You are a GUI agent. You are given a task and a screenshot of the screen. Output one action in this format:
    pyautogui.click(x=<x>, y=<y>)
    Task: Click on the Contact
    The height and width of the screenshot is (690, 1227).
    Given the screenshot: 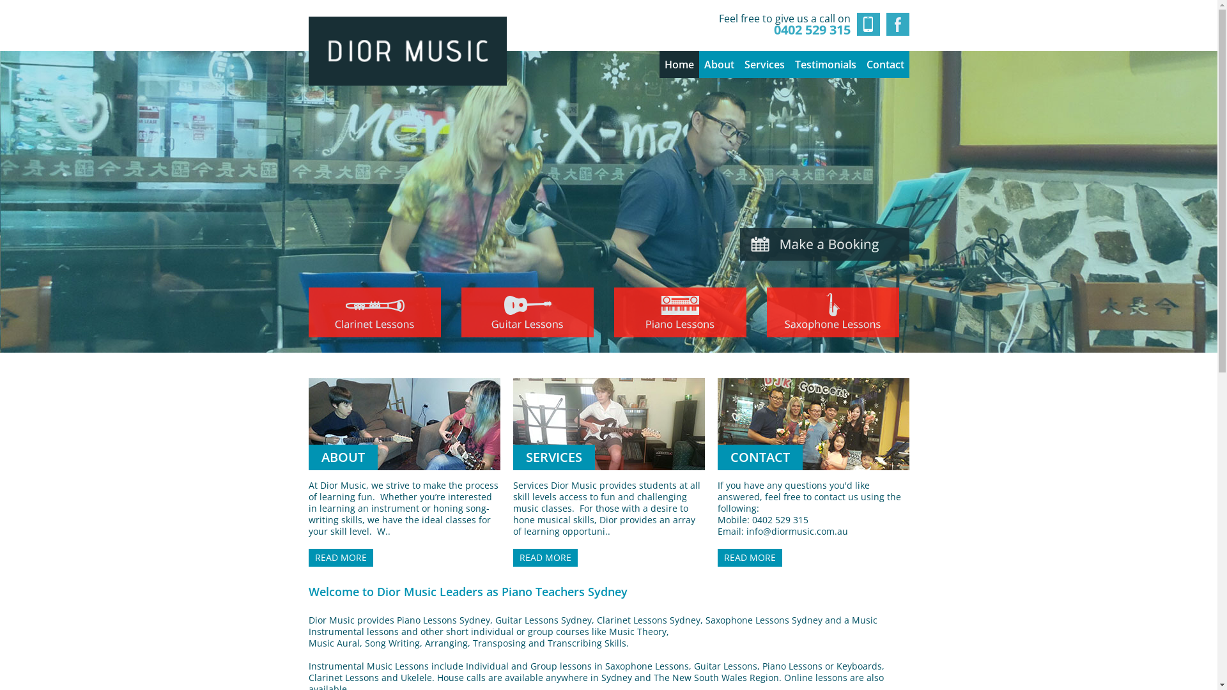 What is the action you would take?
    pyautogui.click(x=886, y=65)
    